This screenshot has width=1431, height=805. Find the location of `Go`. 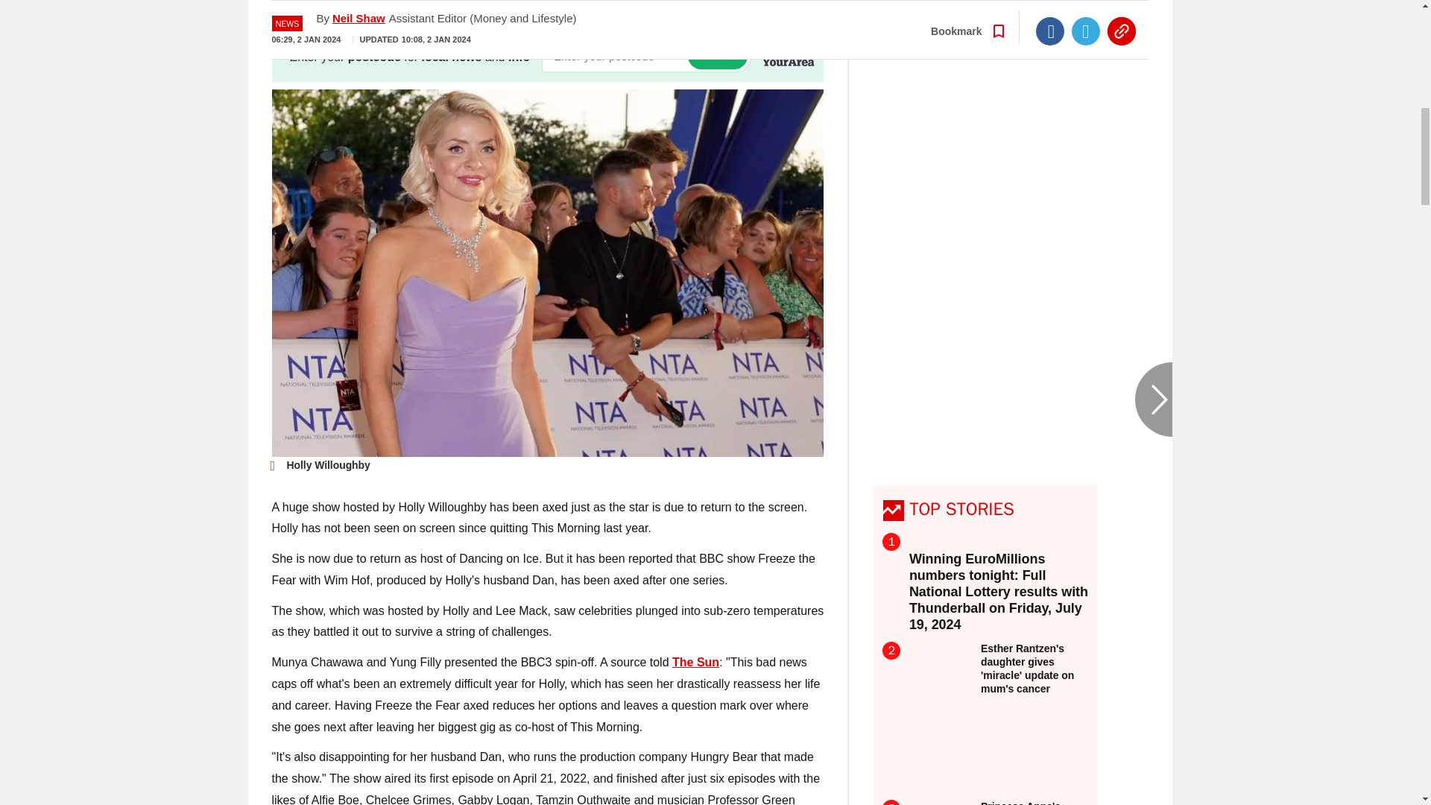

Go is located at coordinates (717, 56).